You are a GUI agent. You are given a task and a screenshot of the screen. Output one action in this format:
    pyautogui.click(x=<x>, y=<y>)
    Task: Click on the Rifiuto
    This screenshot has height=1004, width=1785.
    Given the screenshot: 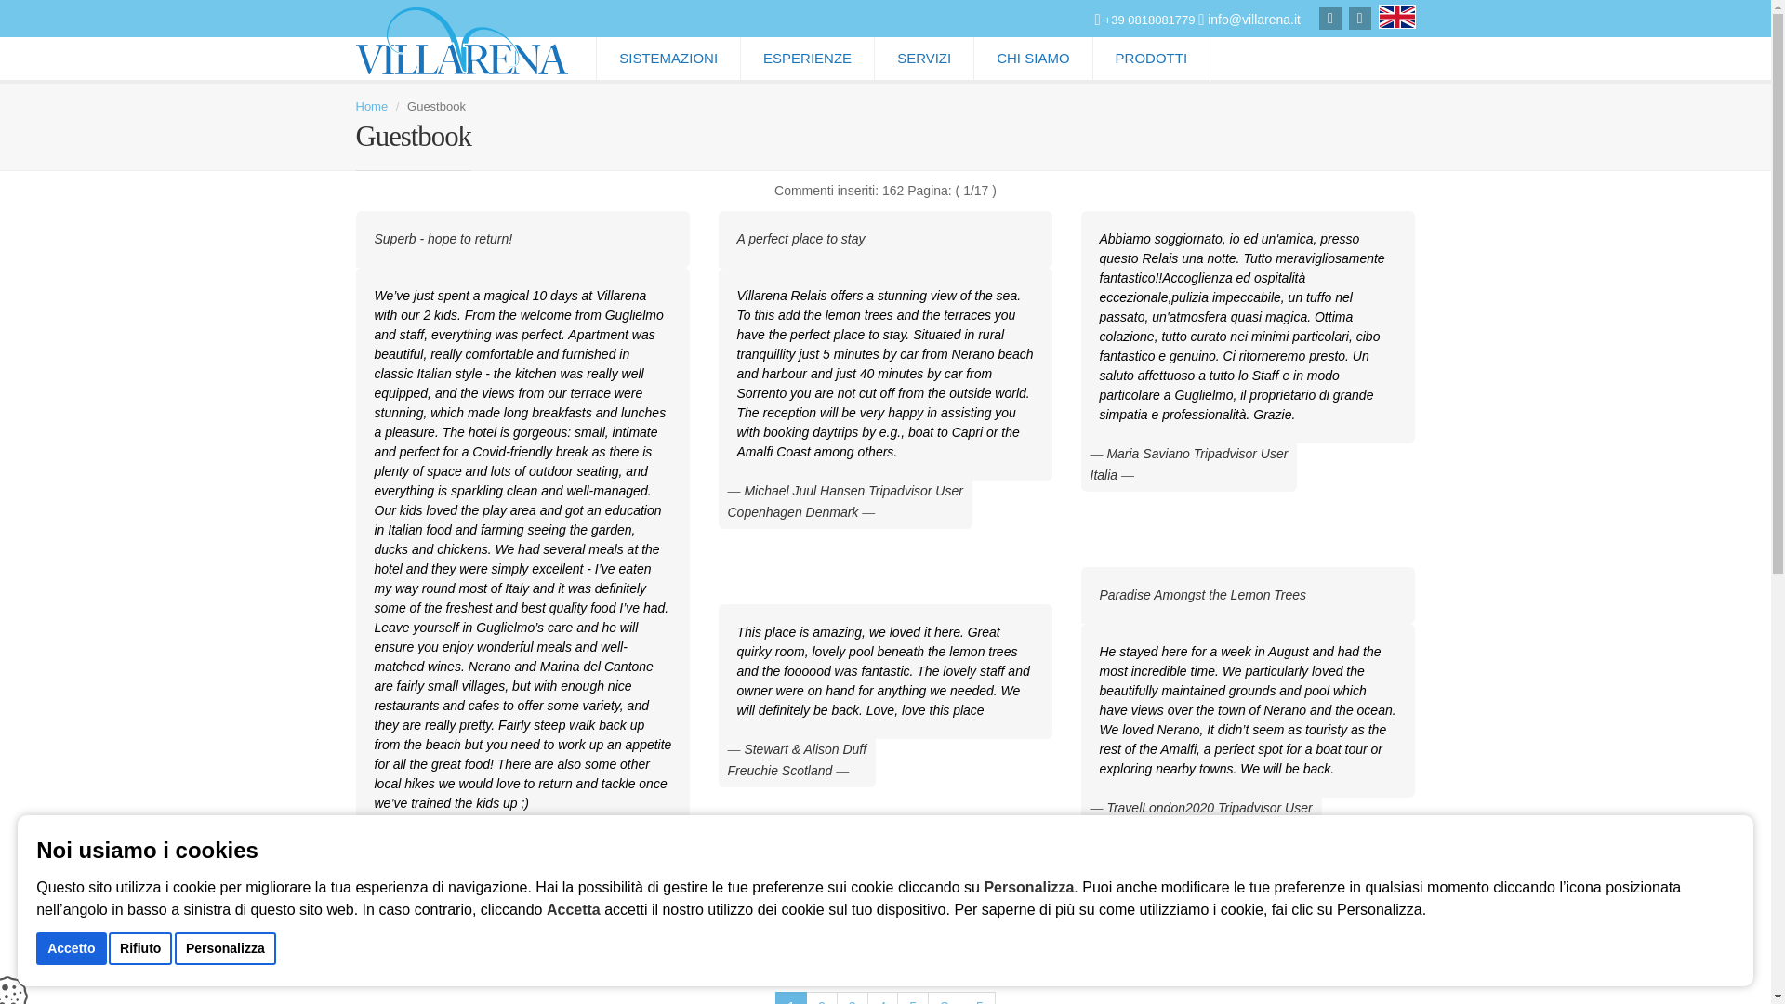 What is the action you would take?
    pyautogui.click(x=139, y=948)
    